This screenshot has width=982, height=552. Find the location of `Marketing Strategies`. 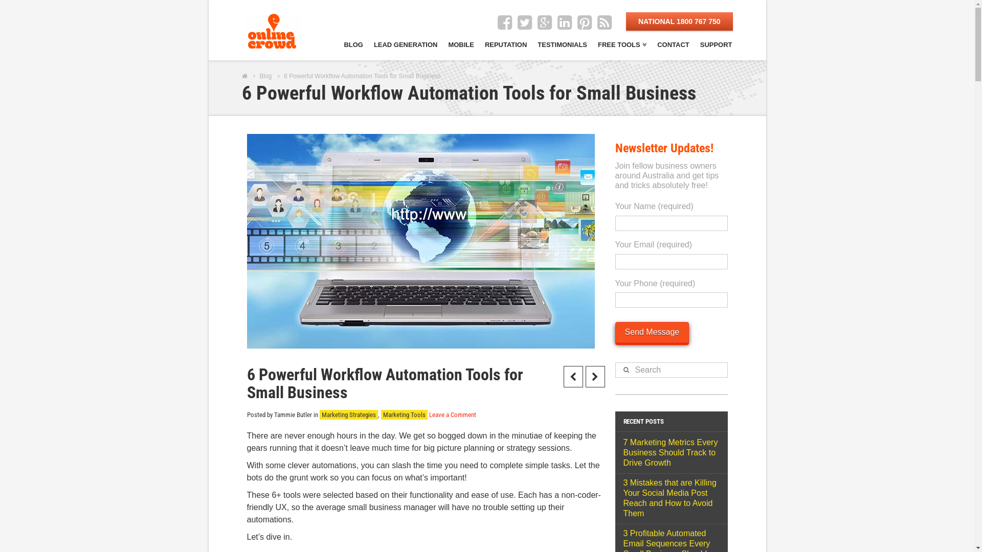

Marketing Strategies is located at coordinates (348, 415).